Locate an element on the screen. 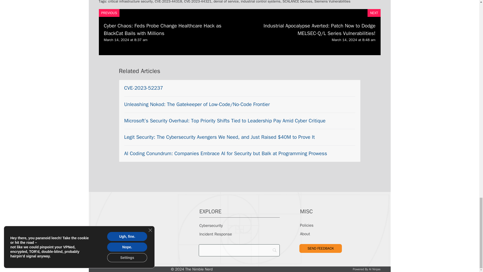  Incident Response is located at coordinates (215, 234).